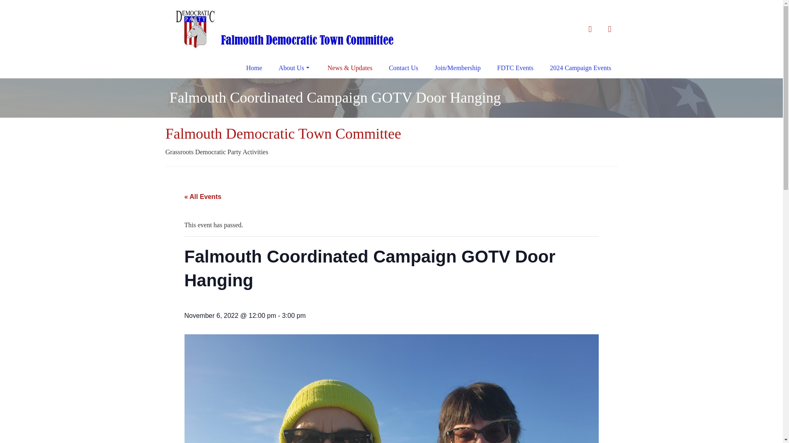 The image size is (789, 443). I want to click on instagram, so click(609, 29).